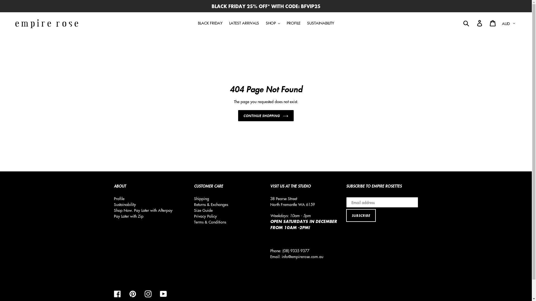  Describe the element at coordinates (302, 256) in the screenshot. I see `info@empirerose.com.au` at that location.